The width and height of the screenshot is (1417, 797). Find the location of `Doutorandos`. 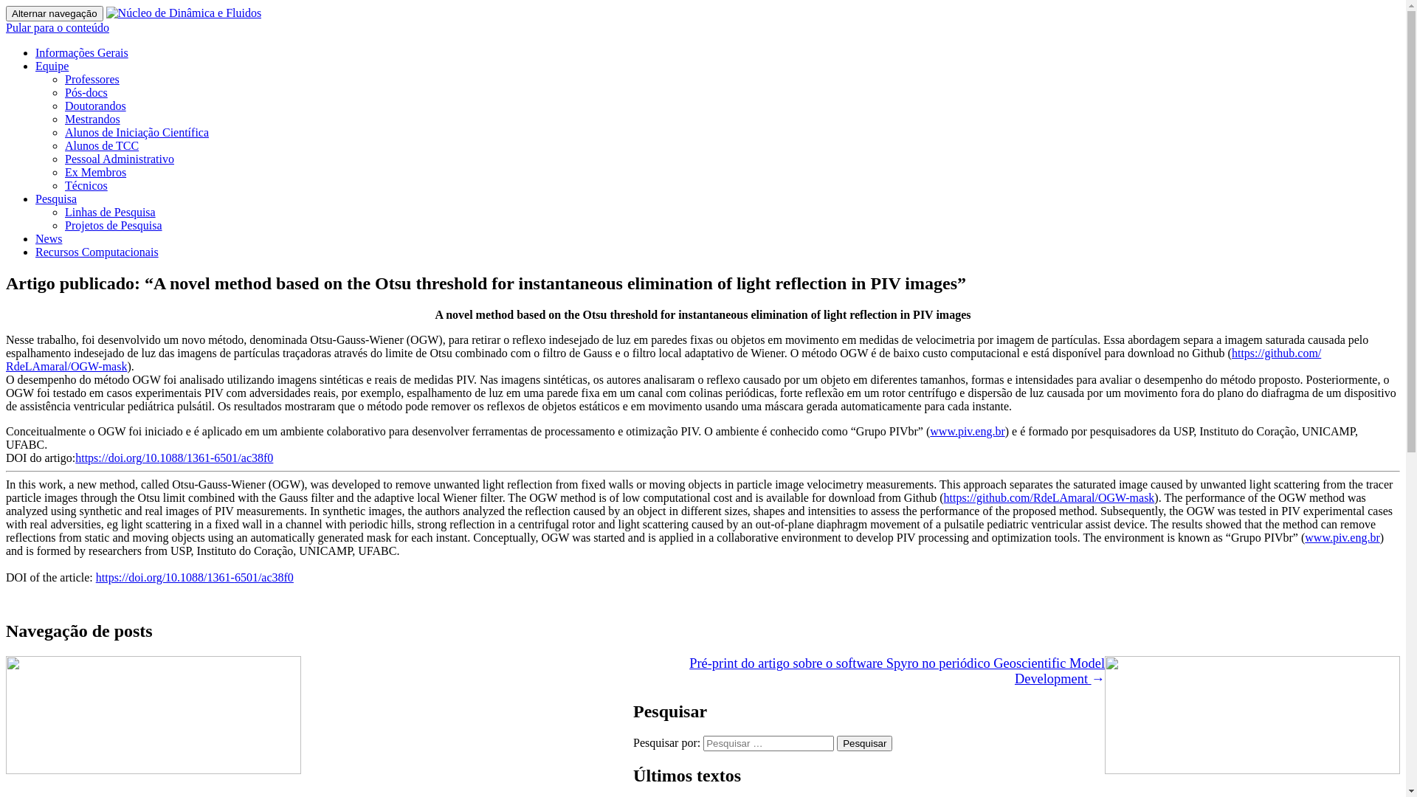

Doutorandos is located at coordinates (96, 106).